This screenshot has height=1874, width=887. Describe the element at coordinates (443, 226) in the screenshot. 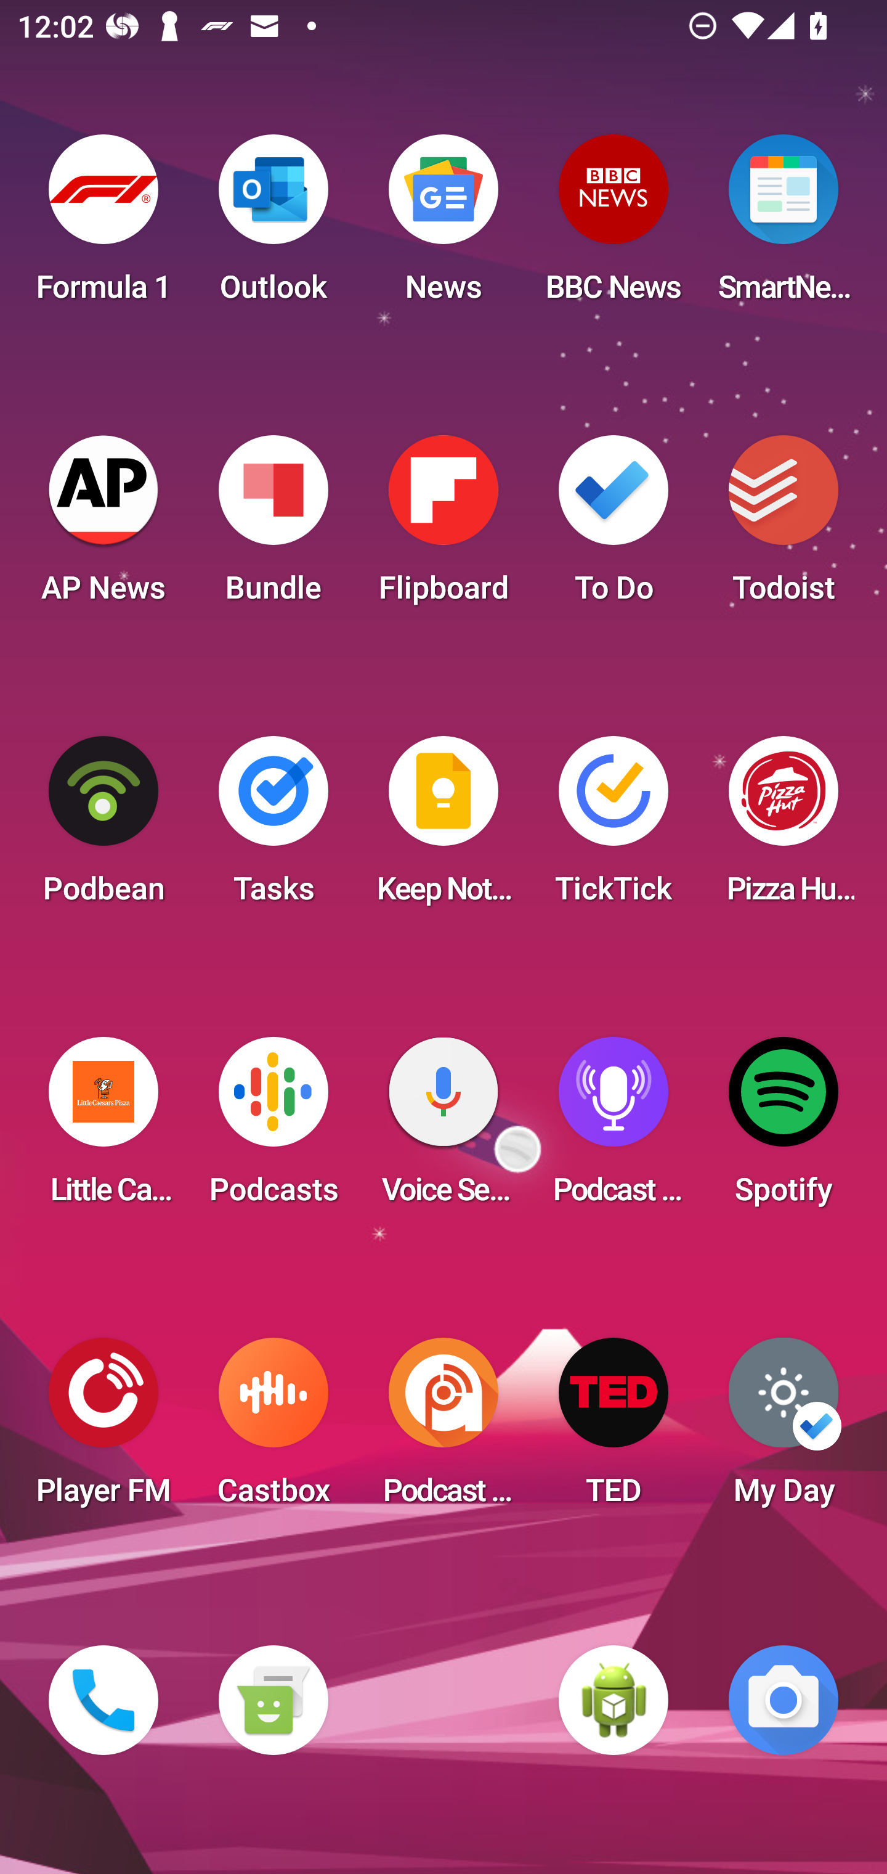

I see `News` at that location.